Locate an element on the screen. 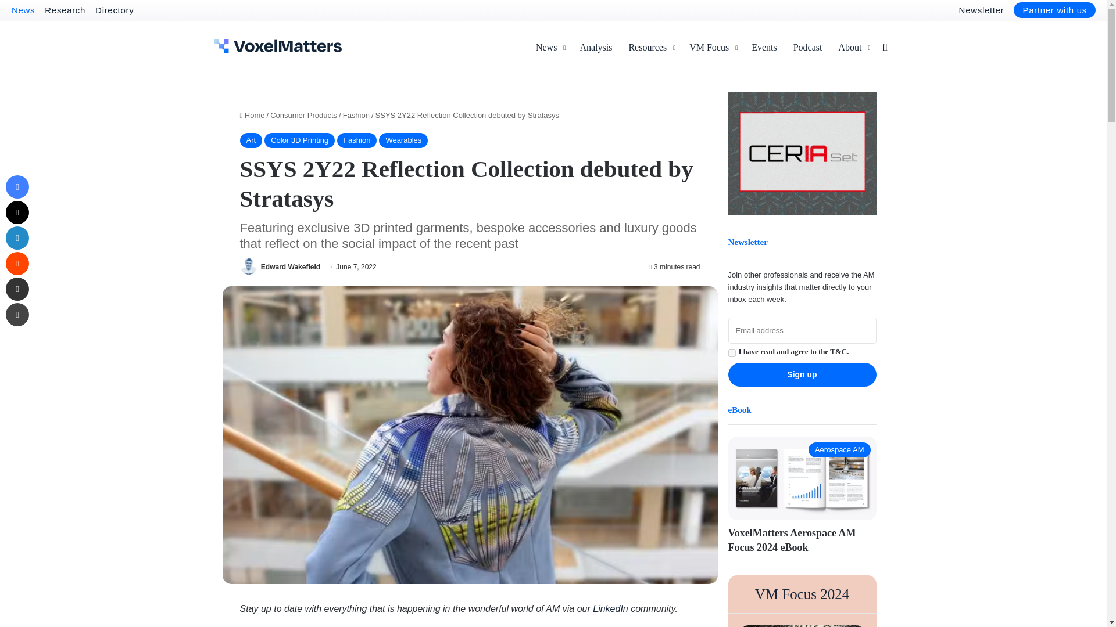  News is located at coordinates (23, 9).